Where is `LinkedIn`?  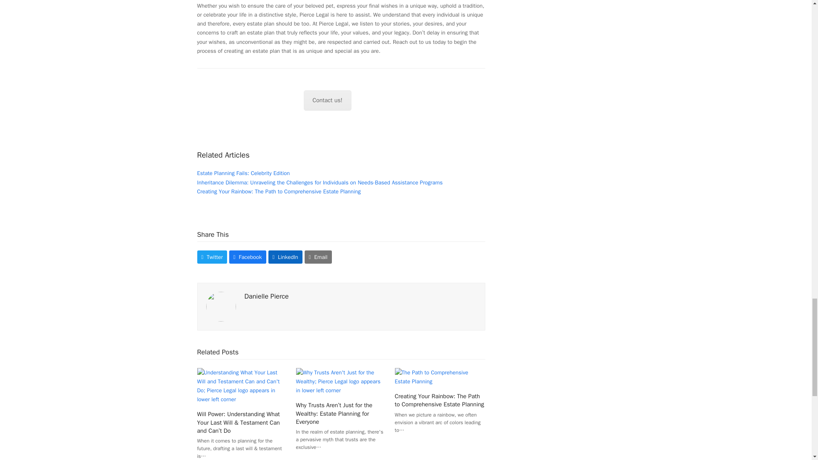 LinkedIn is located at coordinates (285, 256).